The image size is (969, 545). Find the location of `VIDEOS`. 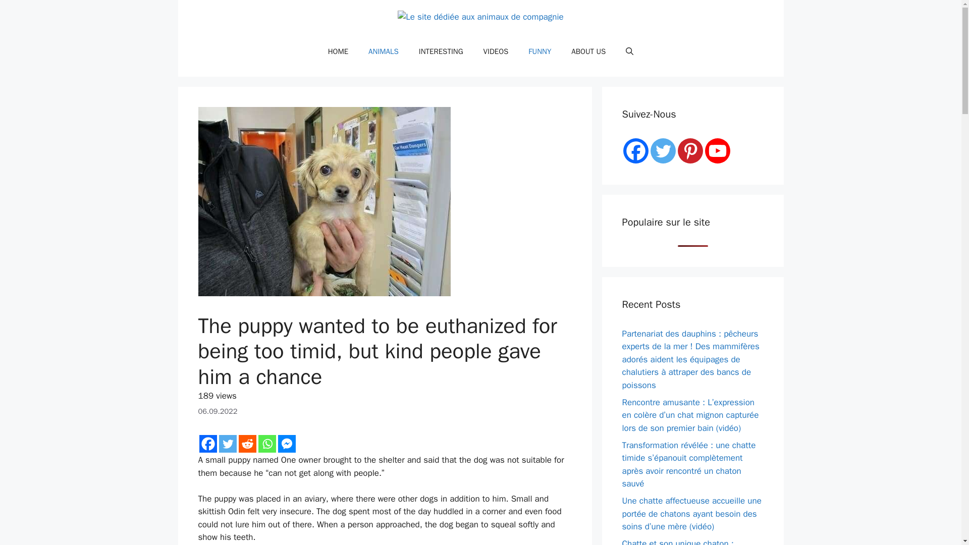

VIDEOS is located at coordinates (496, 51).